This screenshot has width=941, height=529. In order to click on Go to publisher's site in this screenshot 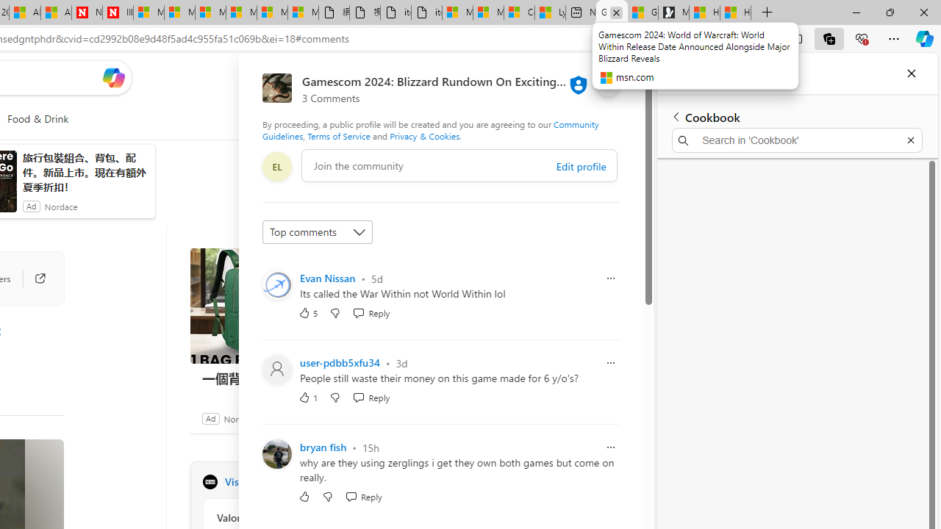, I will do `click(32, 278)`.